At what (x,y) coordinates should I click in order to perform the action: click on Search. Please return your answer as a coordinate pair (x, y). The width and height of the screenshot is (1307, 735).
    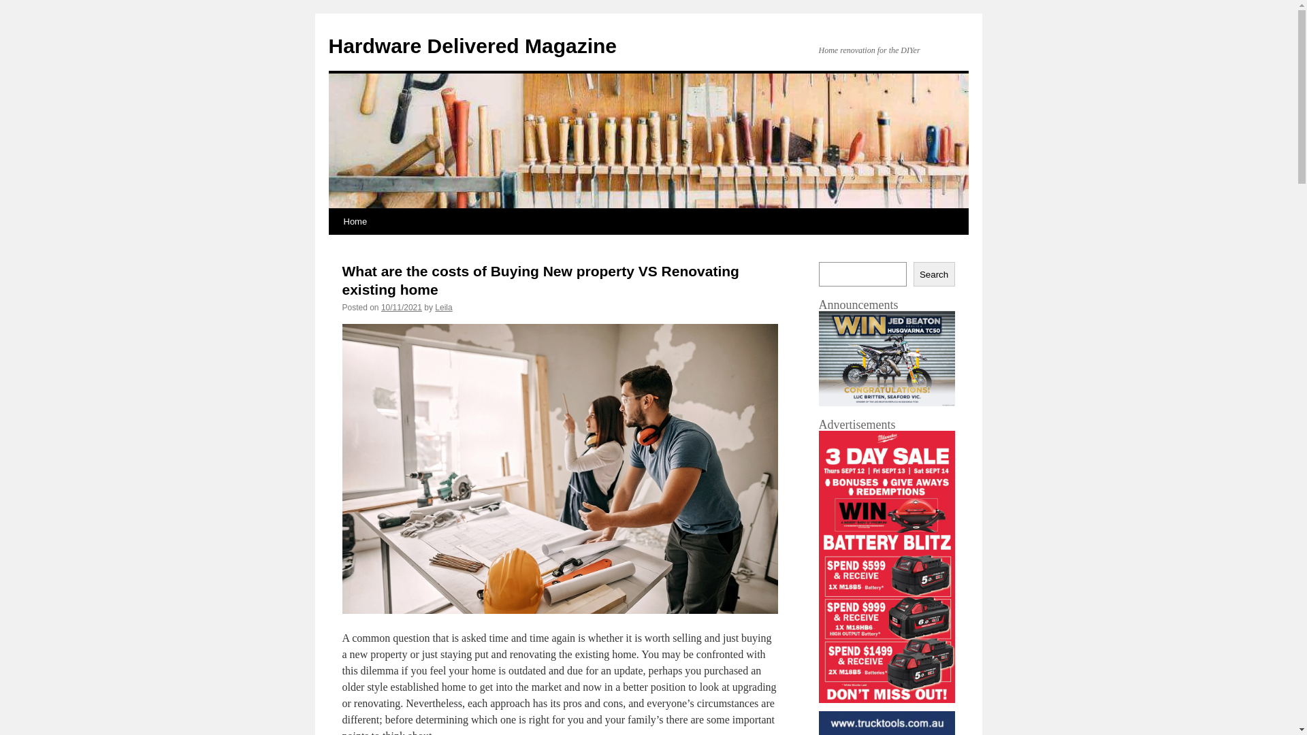
    Looking at the image, I should click on (934, 274).